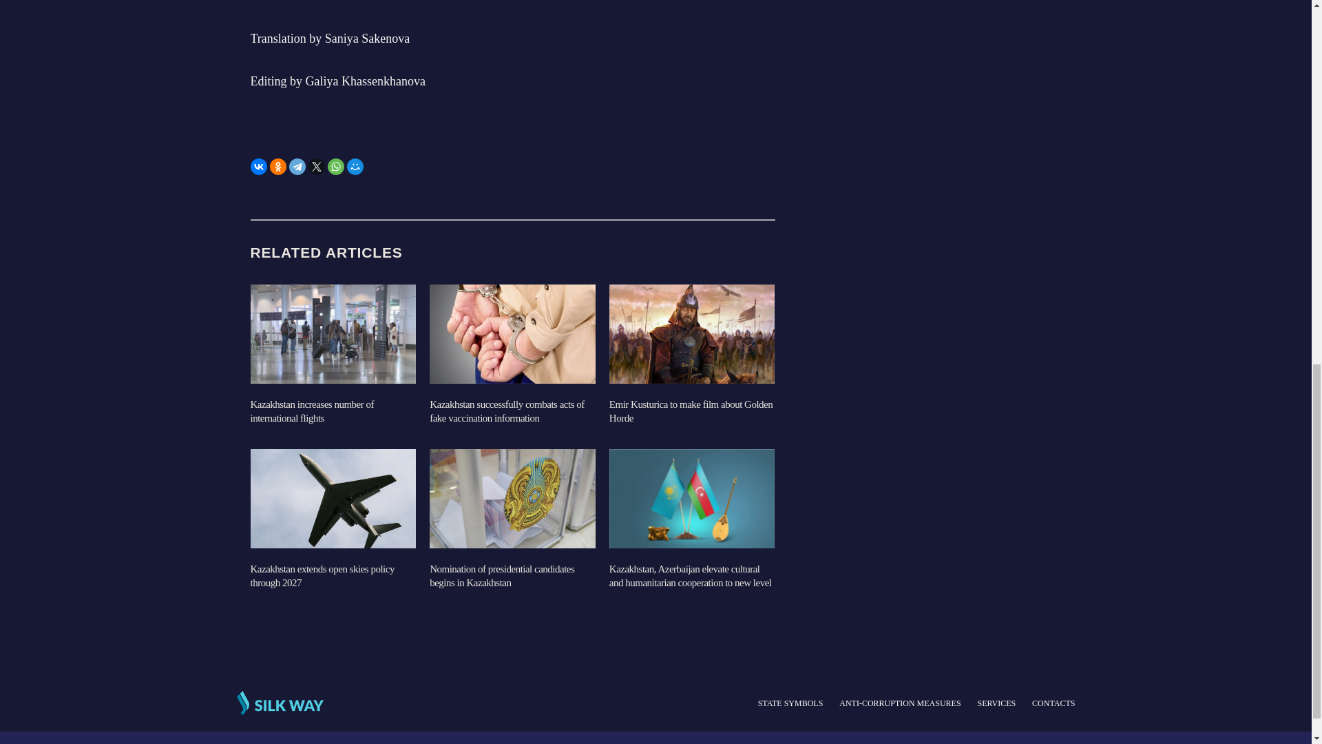  I want to click on VKontakte, so click(259, 167).